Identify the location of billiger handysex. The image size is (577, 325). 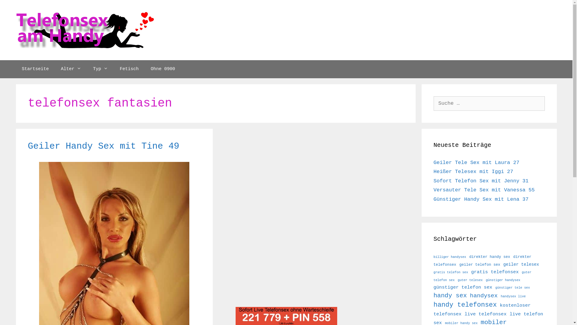
(450, 257).